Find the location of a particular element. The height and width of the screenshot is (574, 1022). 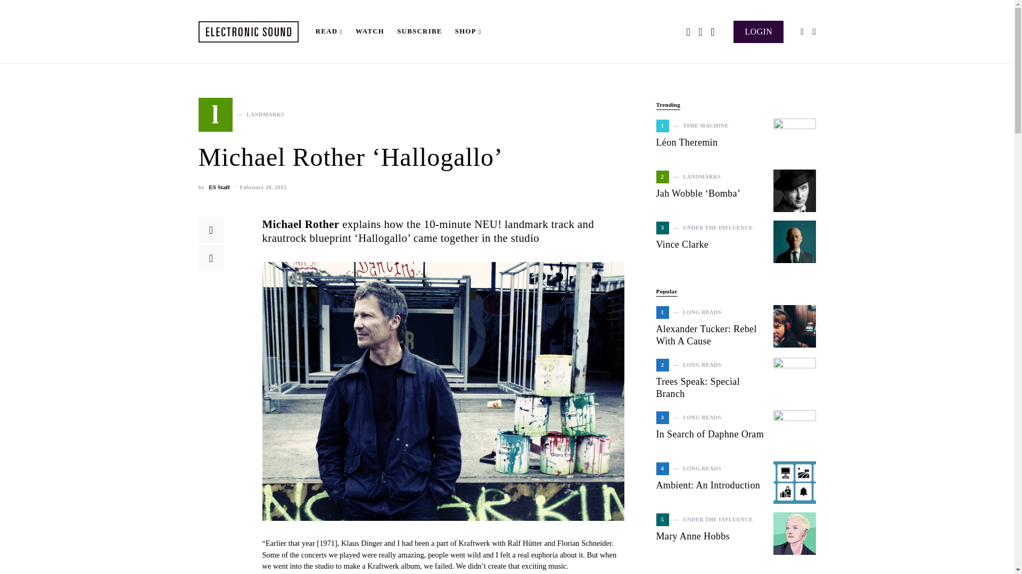

LOGIN is located at coordinates (218, 187).